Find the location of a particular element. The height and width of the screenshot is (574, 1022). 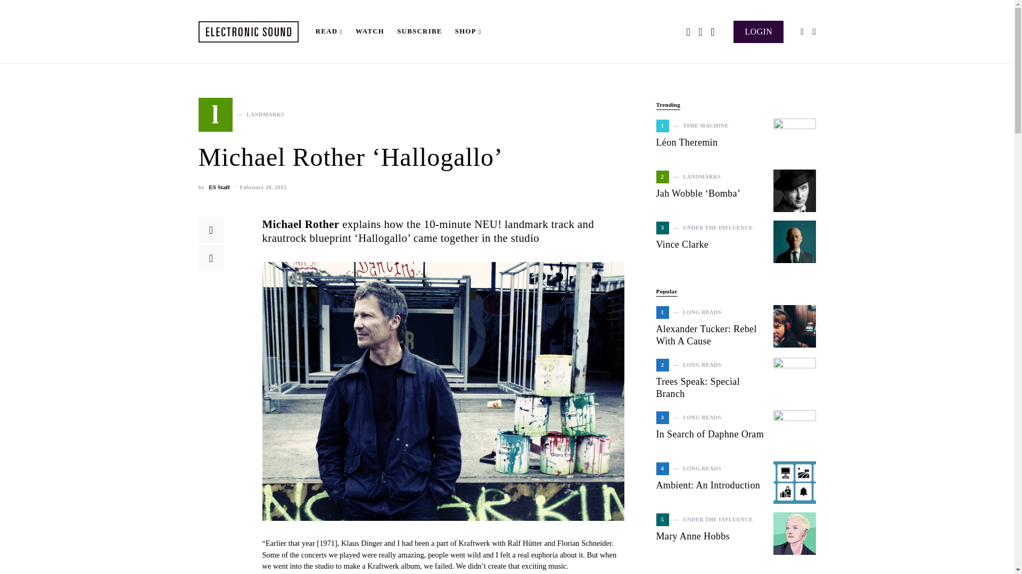

LOGIN is located at coordinates (218, 187).